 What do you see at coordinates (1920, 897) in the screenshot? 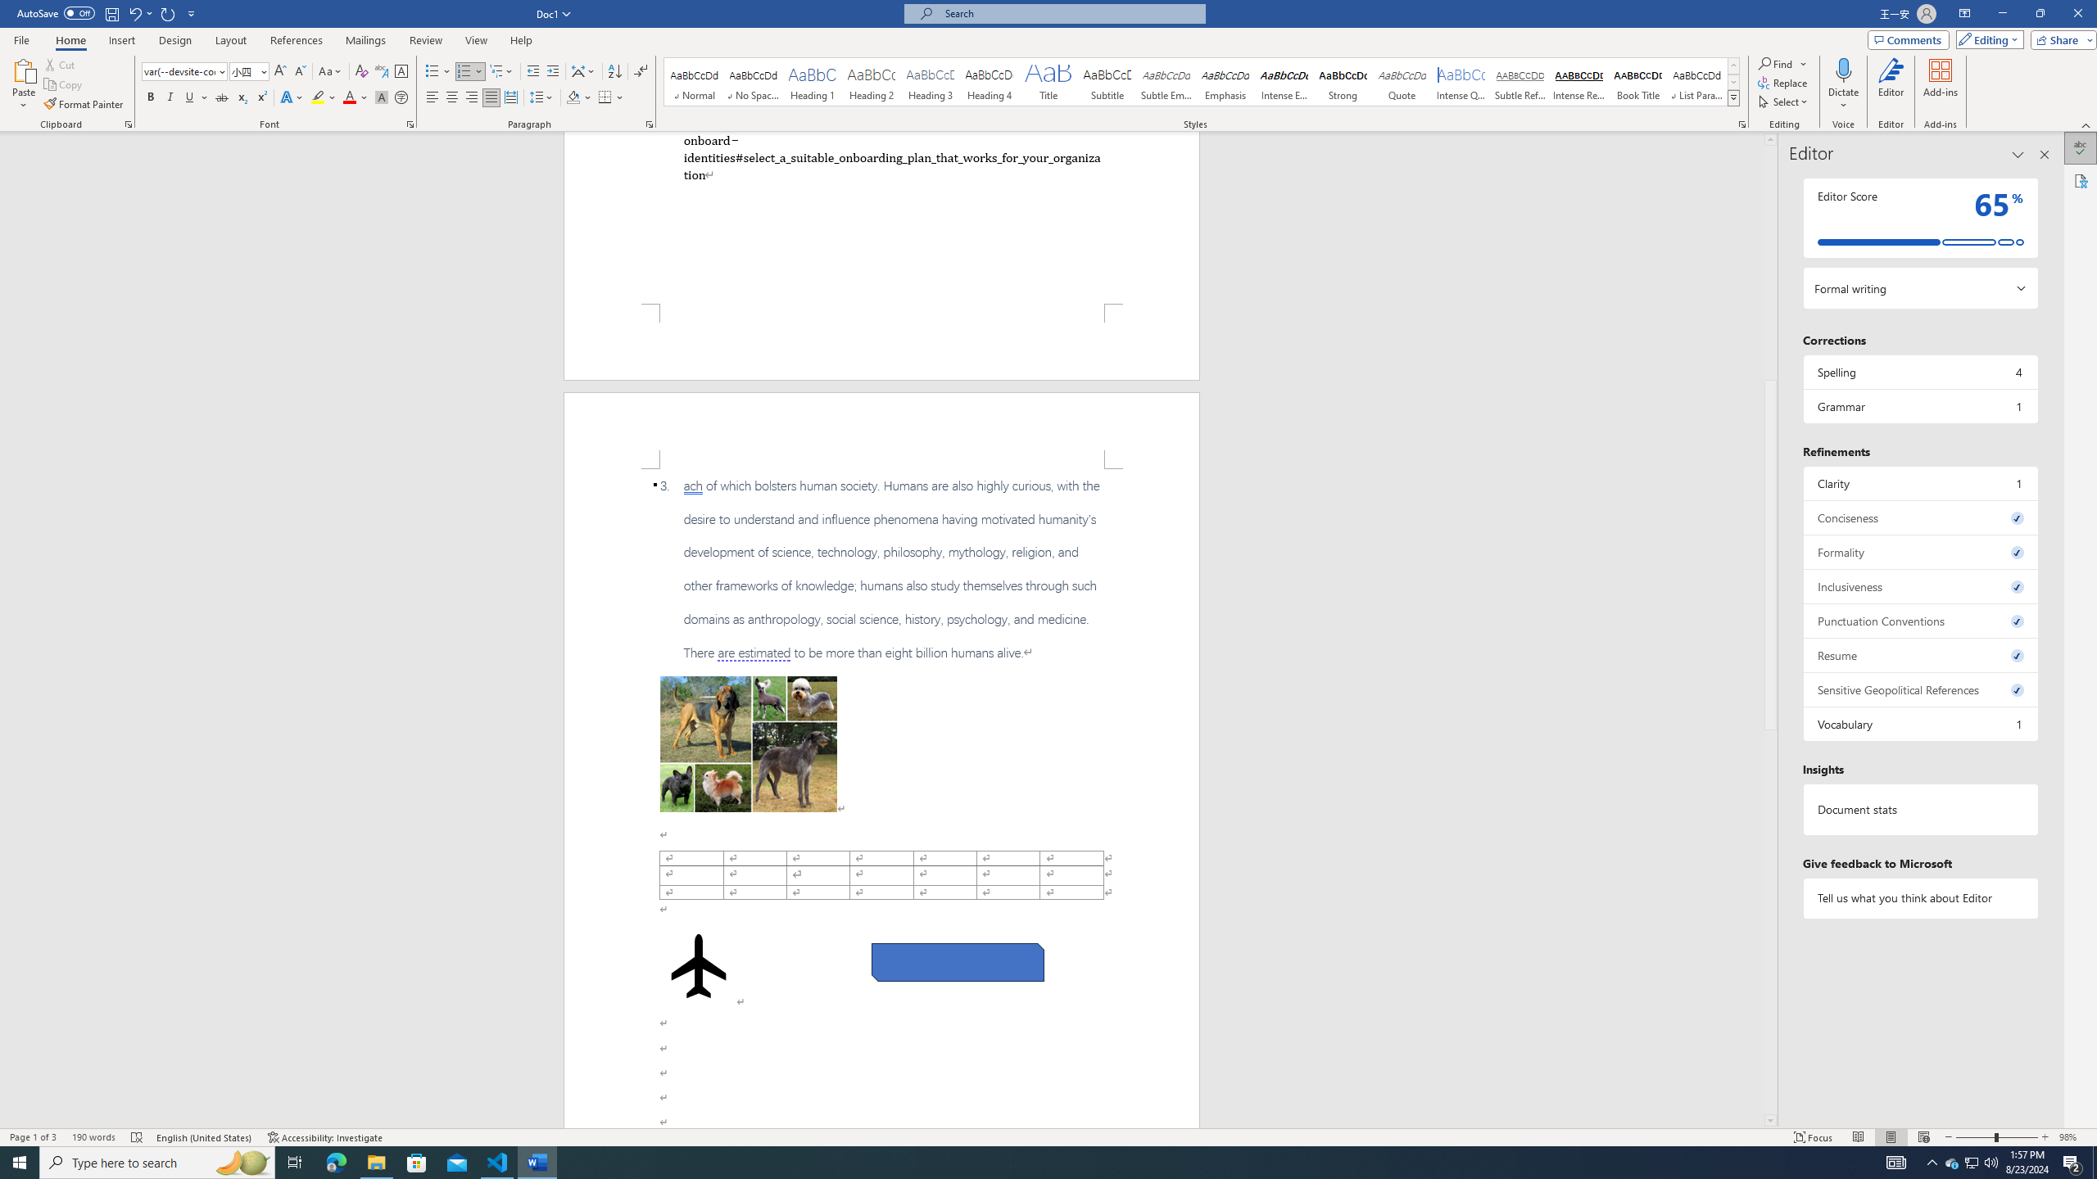
I see `Tell us what you think about Editor` at bounding box center [1920, 897].